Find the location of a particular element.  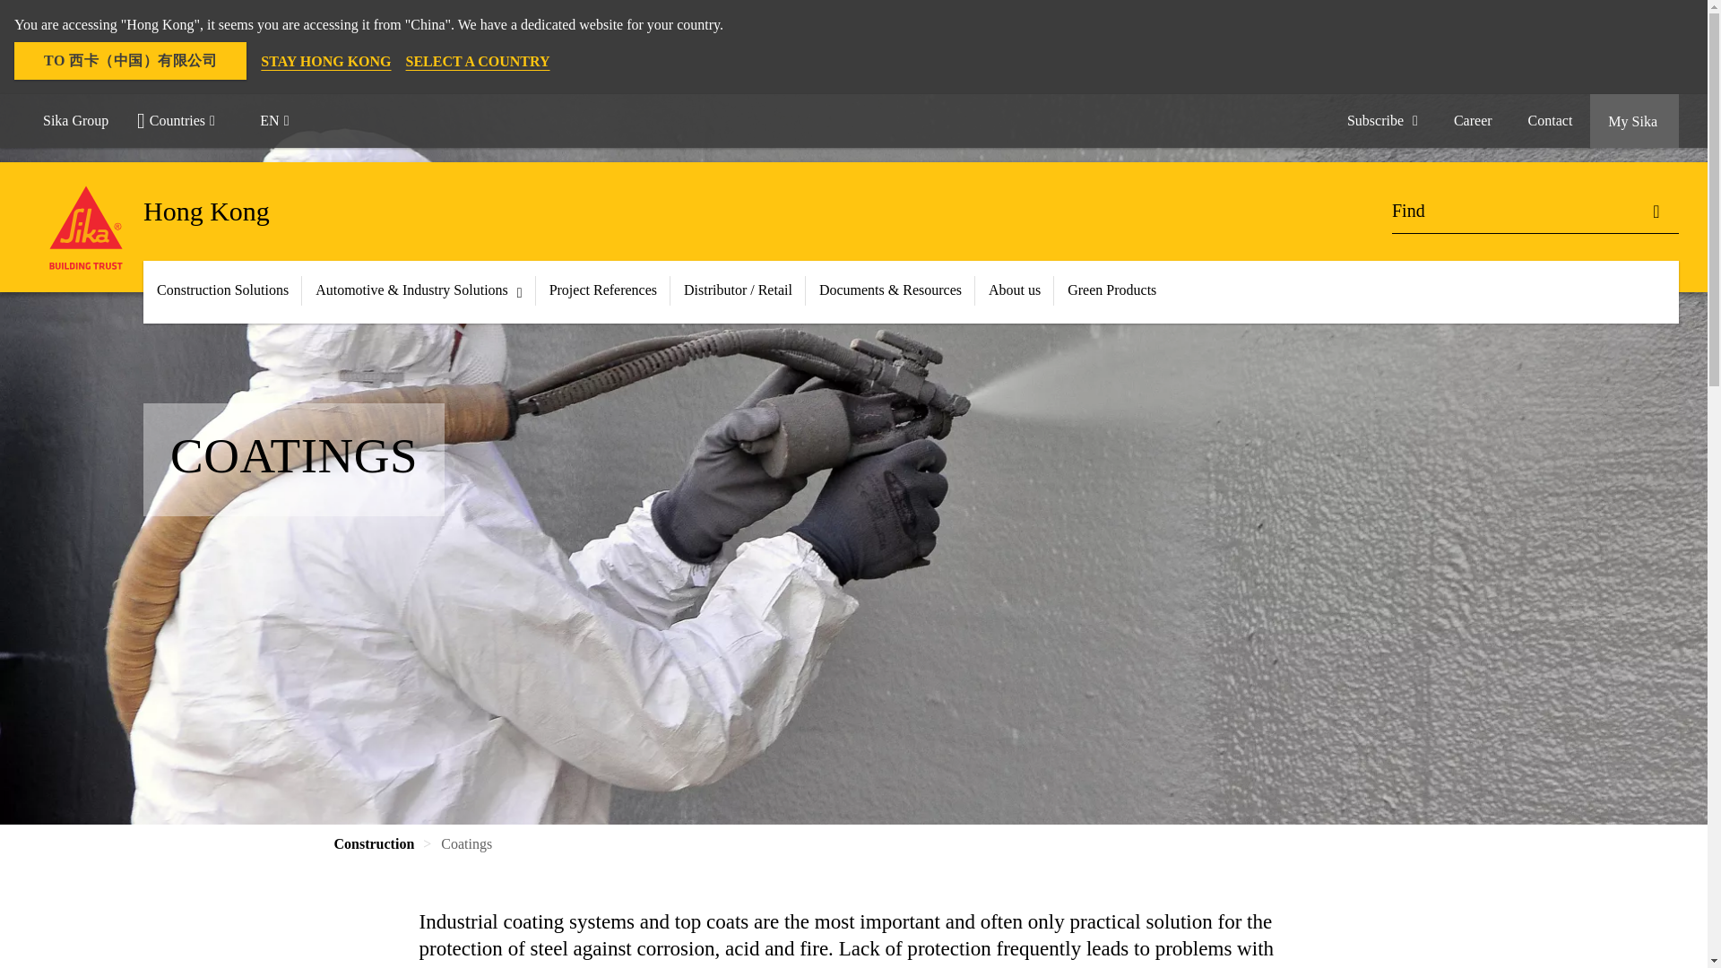

My Sika  is located at coordinates (1635, 120).